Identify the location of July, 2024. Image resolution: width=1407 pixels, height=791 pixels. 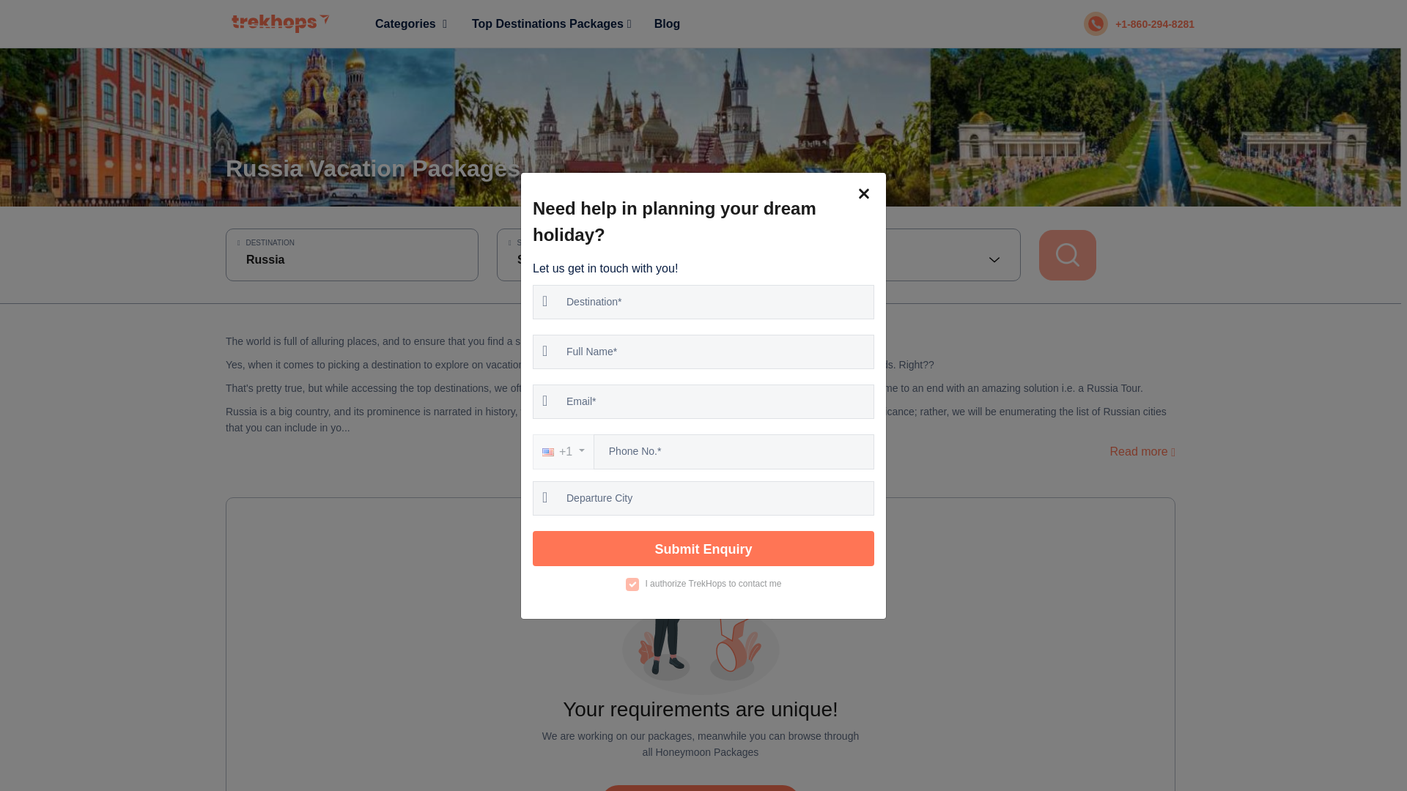
(894, 259).